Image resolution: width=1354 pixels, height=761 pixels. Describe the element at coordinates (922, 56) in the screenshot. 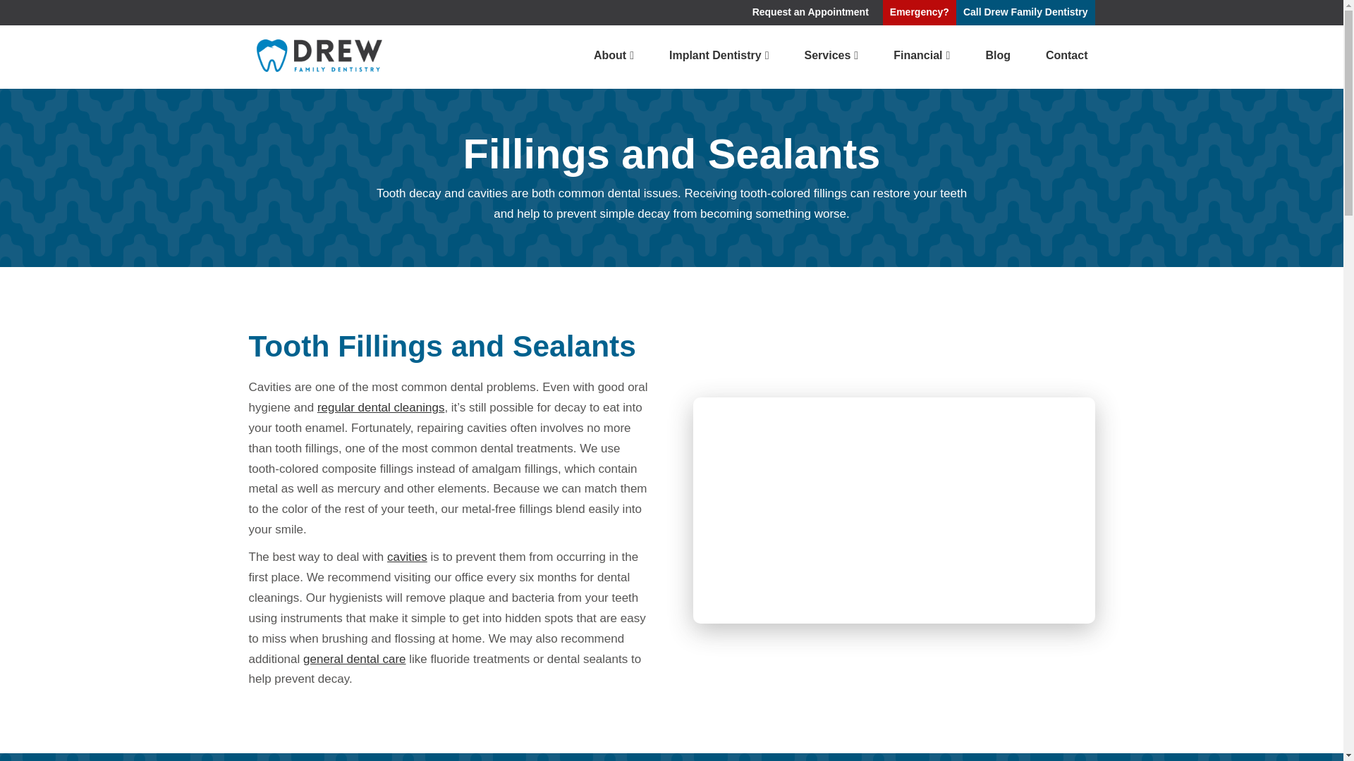

I see `Financial` at that location.